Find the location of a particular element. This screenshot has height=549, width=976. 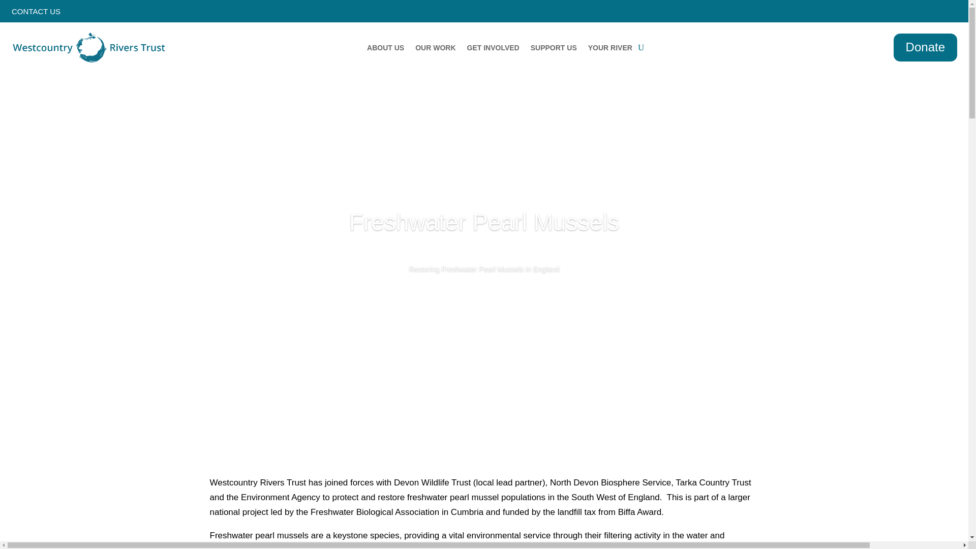

CONTACT US  is located at coordinates (30, 59).